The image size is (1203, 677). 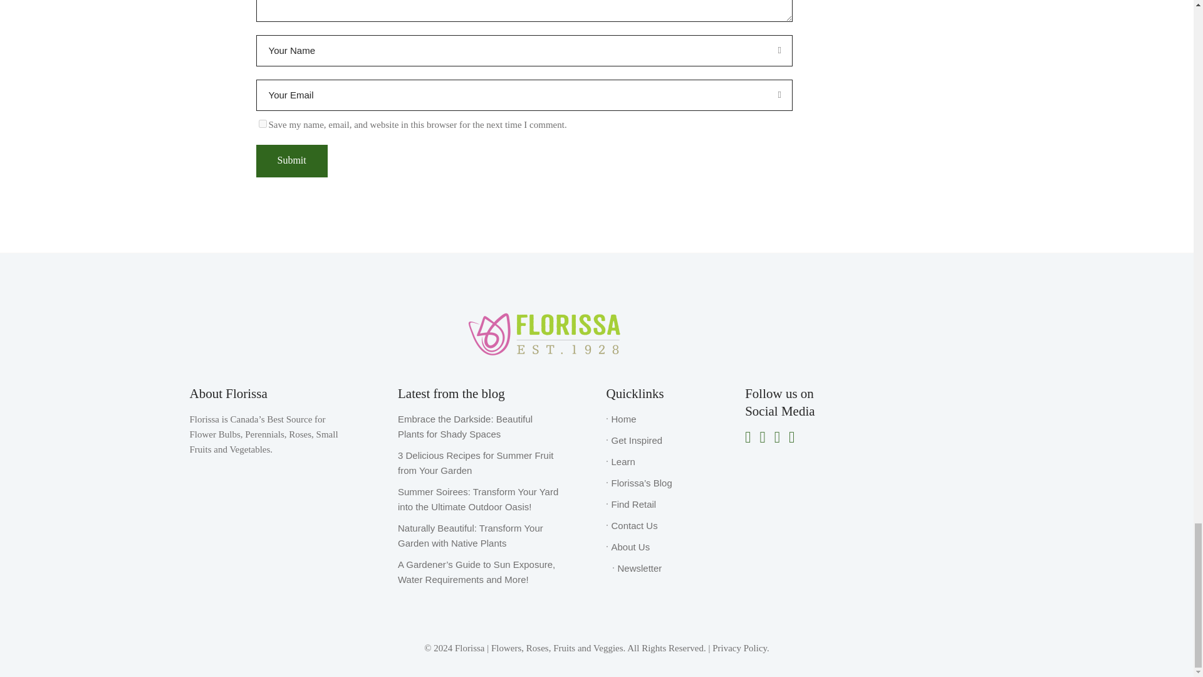 What do you see at coordinates (262, 124) in the screenshot?
I see `yes` at bounding box center [262, 124].